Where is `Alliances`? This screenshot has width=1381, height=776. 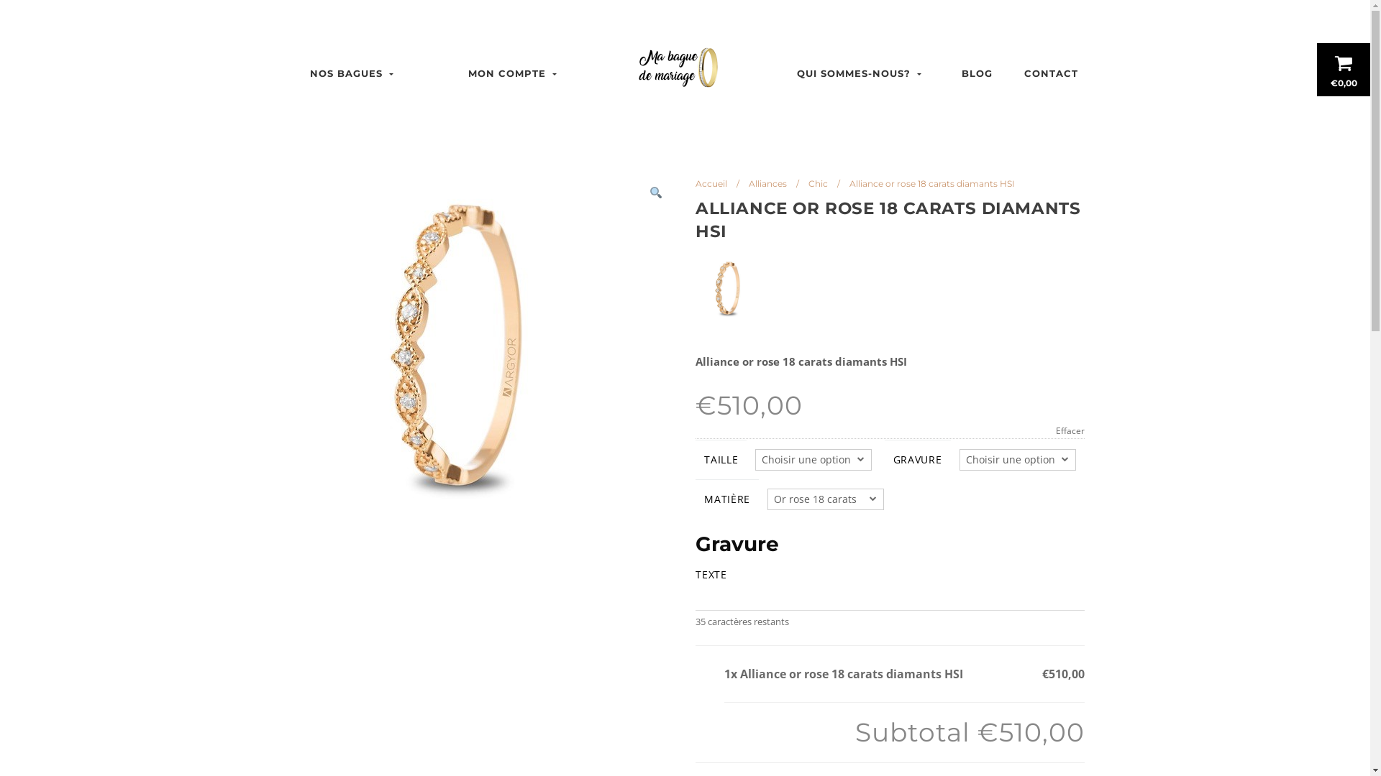 Alliances is located at coordinates (768, 184).